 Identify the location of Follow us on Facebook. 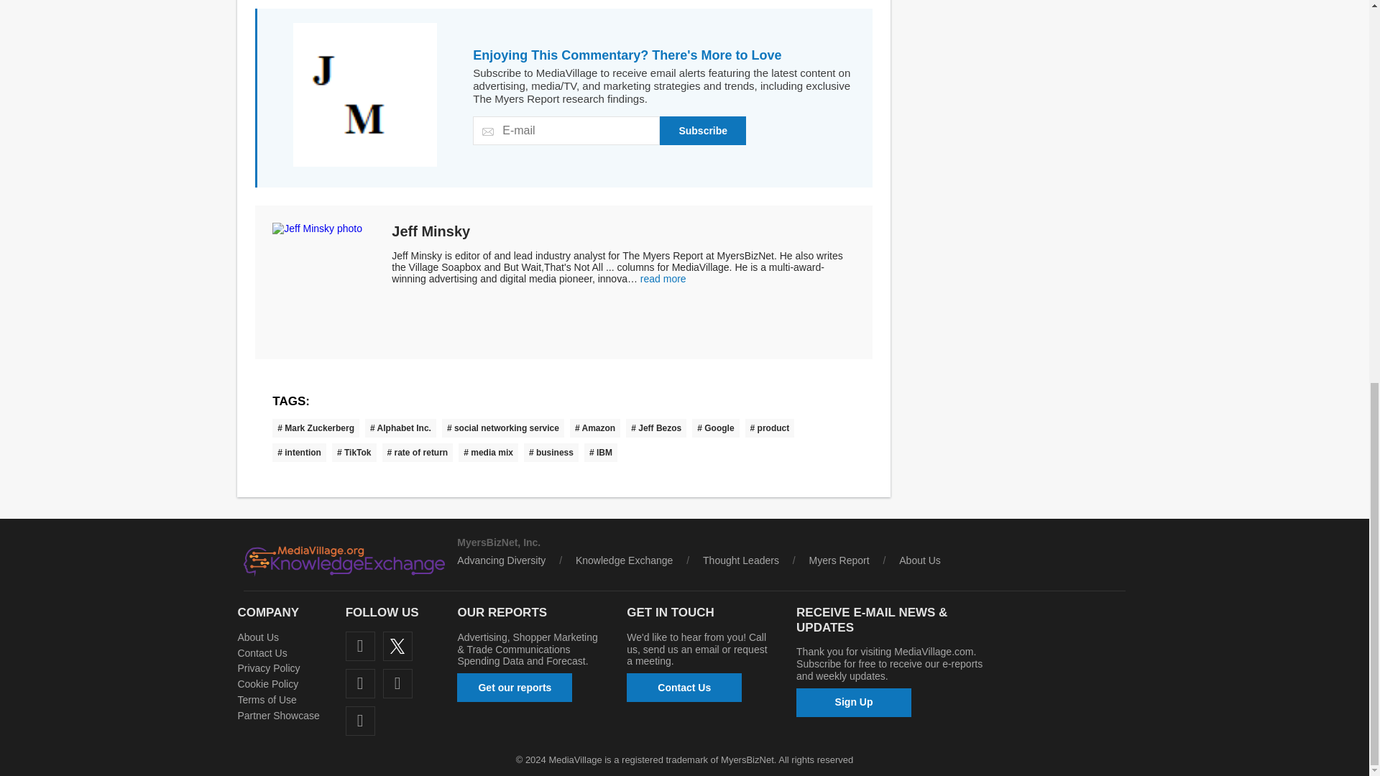
(361, 647).